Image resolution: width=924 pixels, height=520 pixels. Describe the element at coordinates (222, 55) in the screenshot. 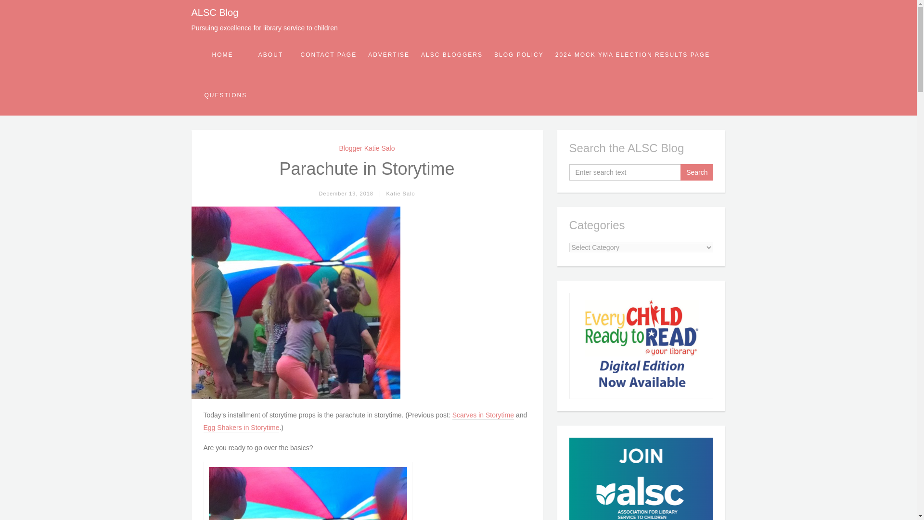

I see `HOME` at that location.